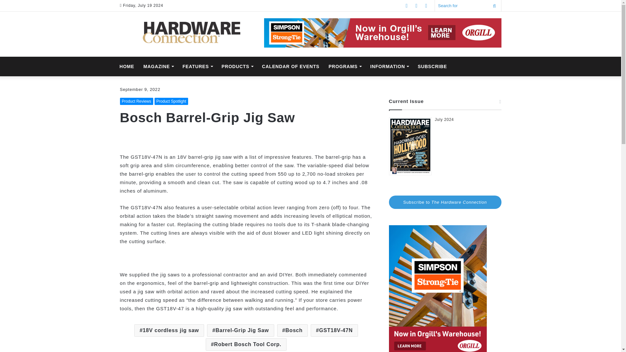  I want to click on Search for, so click(468, 6).